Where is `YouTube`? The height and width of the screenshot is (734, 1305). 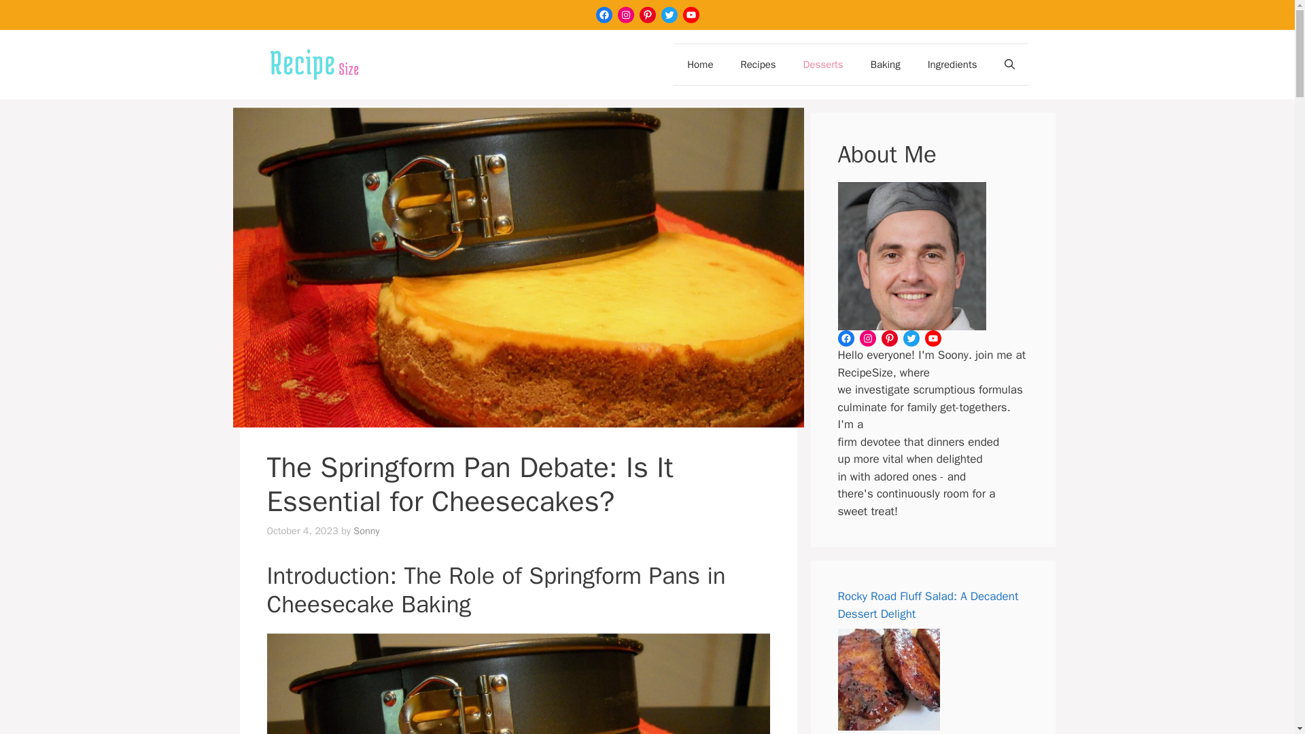
YouTube is located at coordinates (691, 14).